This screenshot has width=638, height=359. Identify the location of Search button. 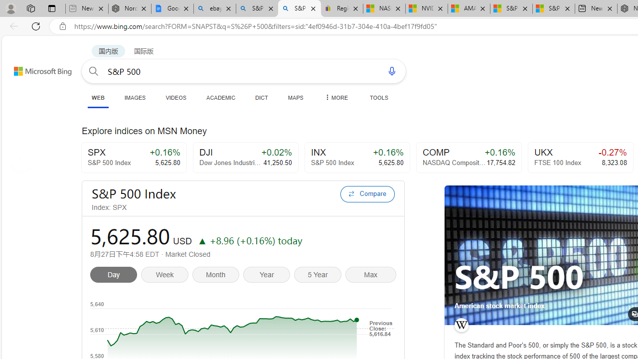
(93, 71).